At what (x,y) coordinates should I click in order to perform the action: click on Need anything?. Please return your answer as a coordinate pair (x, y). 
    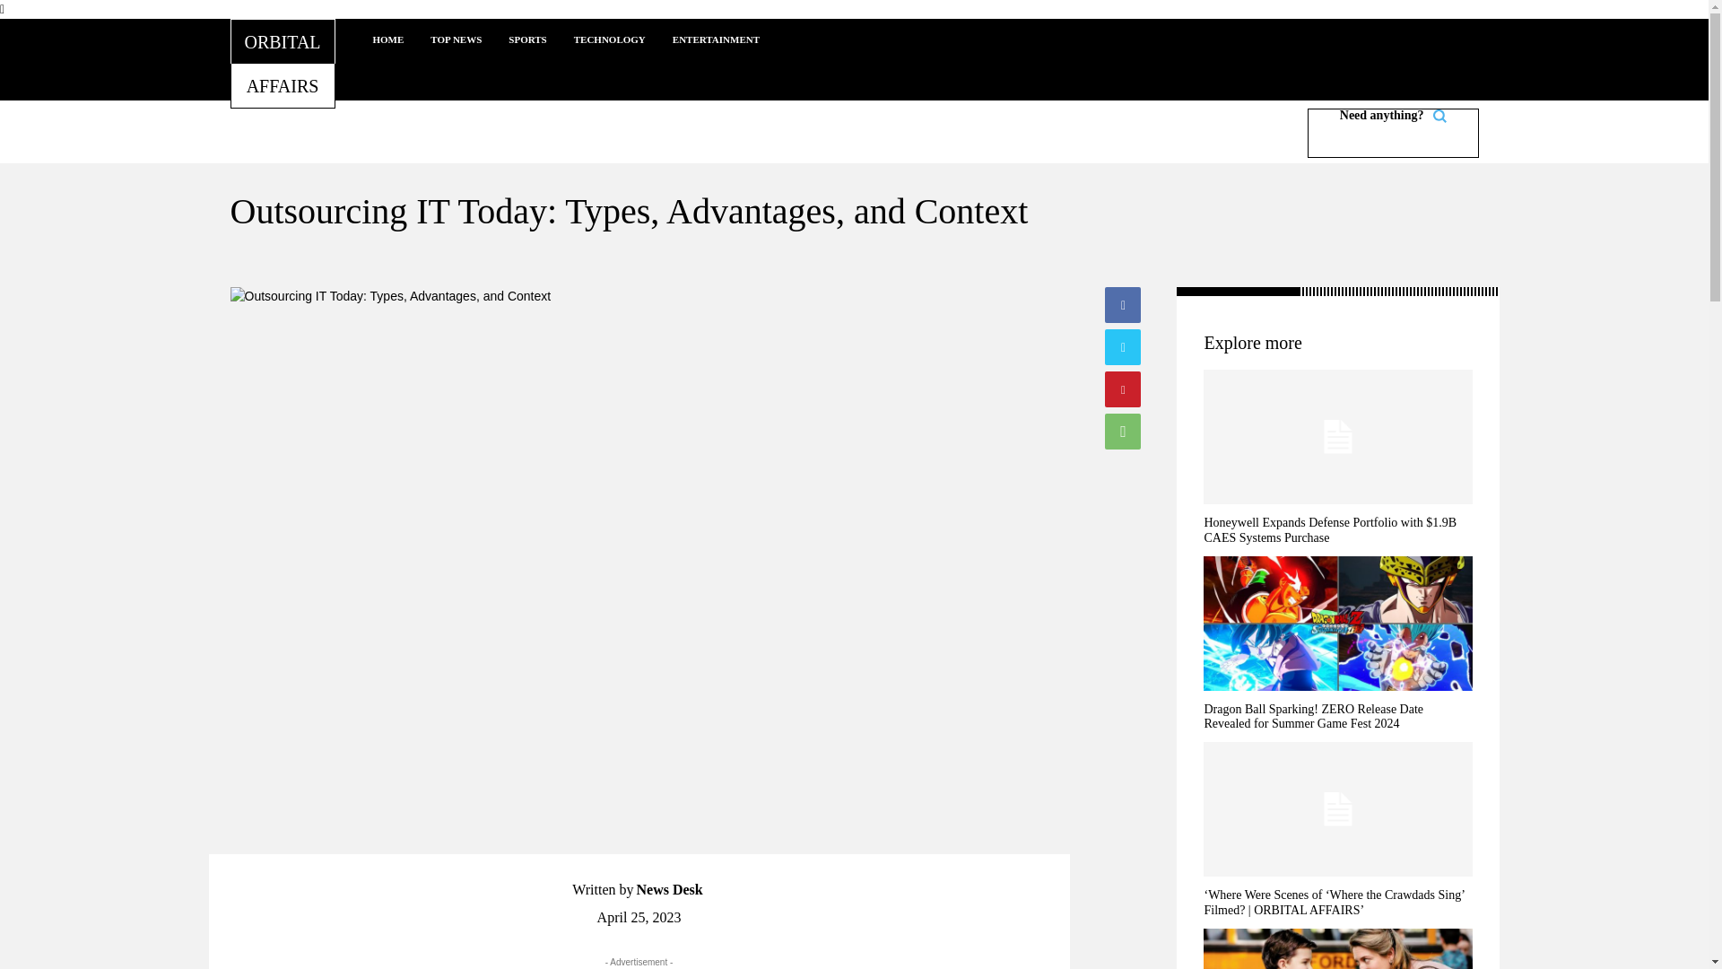
    Looking at the image, I should click on (716, 39).